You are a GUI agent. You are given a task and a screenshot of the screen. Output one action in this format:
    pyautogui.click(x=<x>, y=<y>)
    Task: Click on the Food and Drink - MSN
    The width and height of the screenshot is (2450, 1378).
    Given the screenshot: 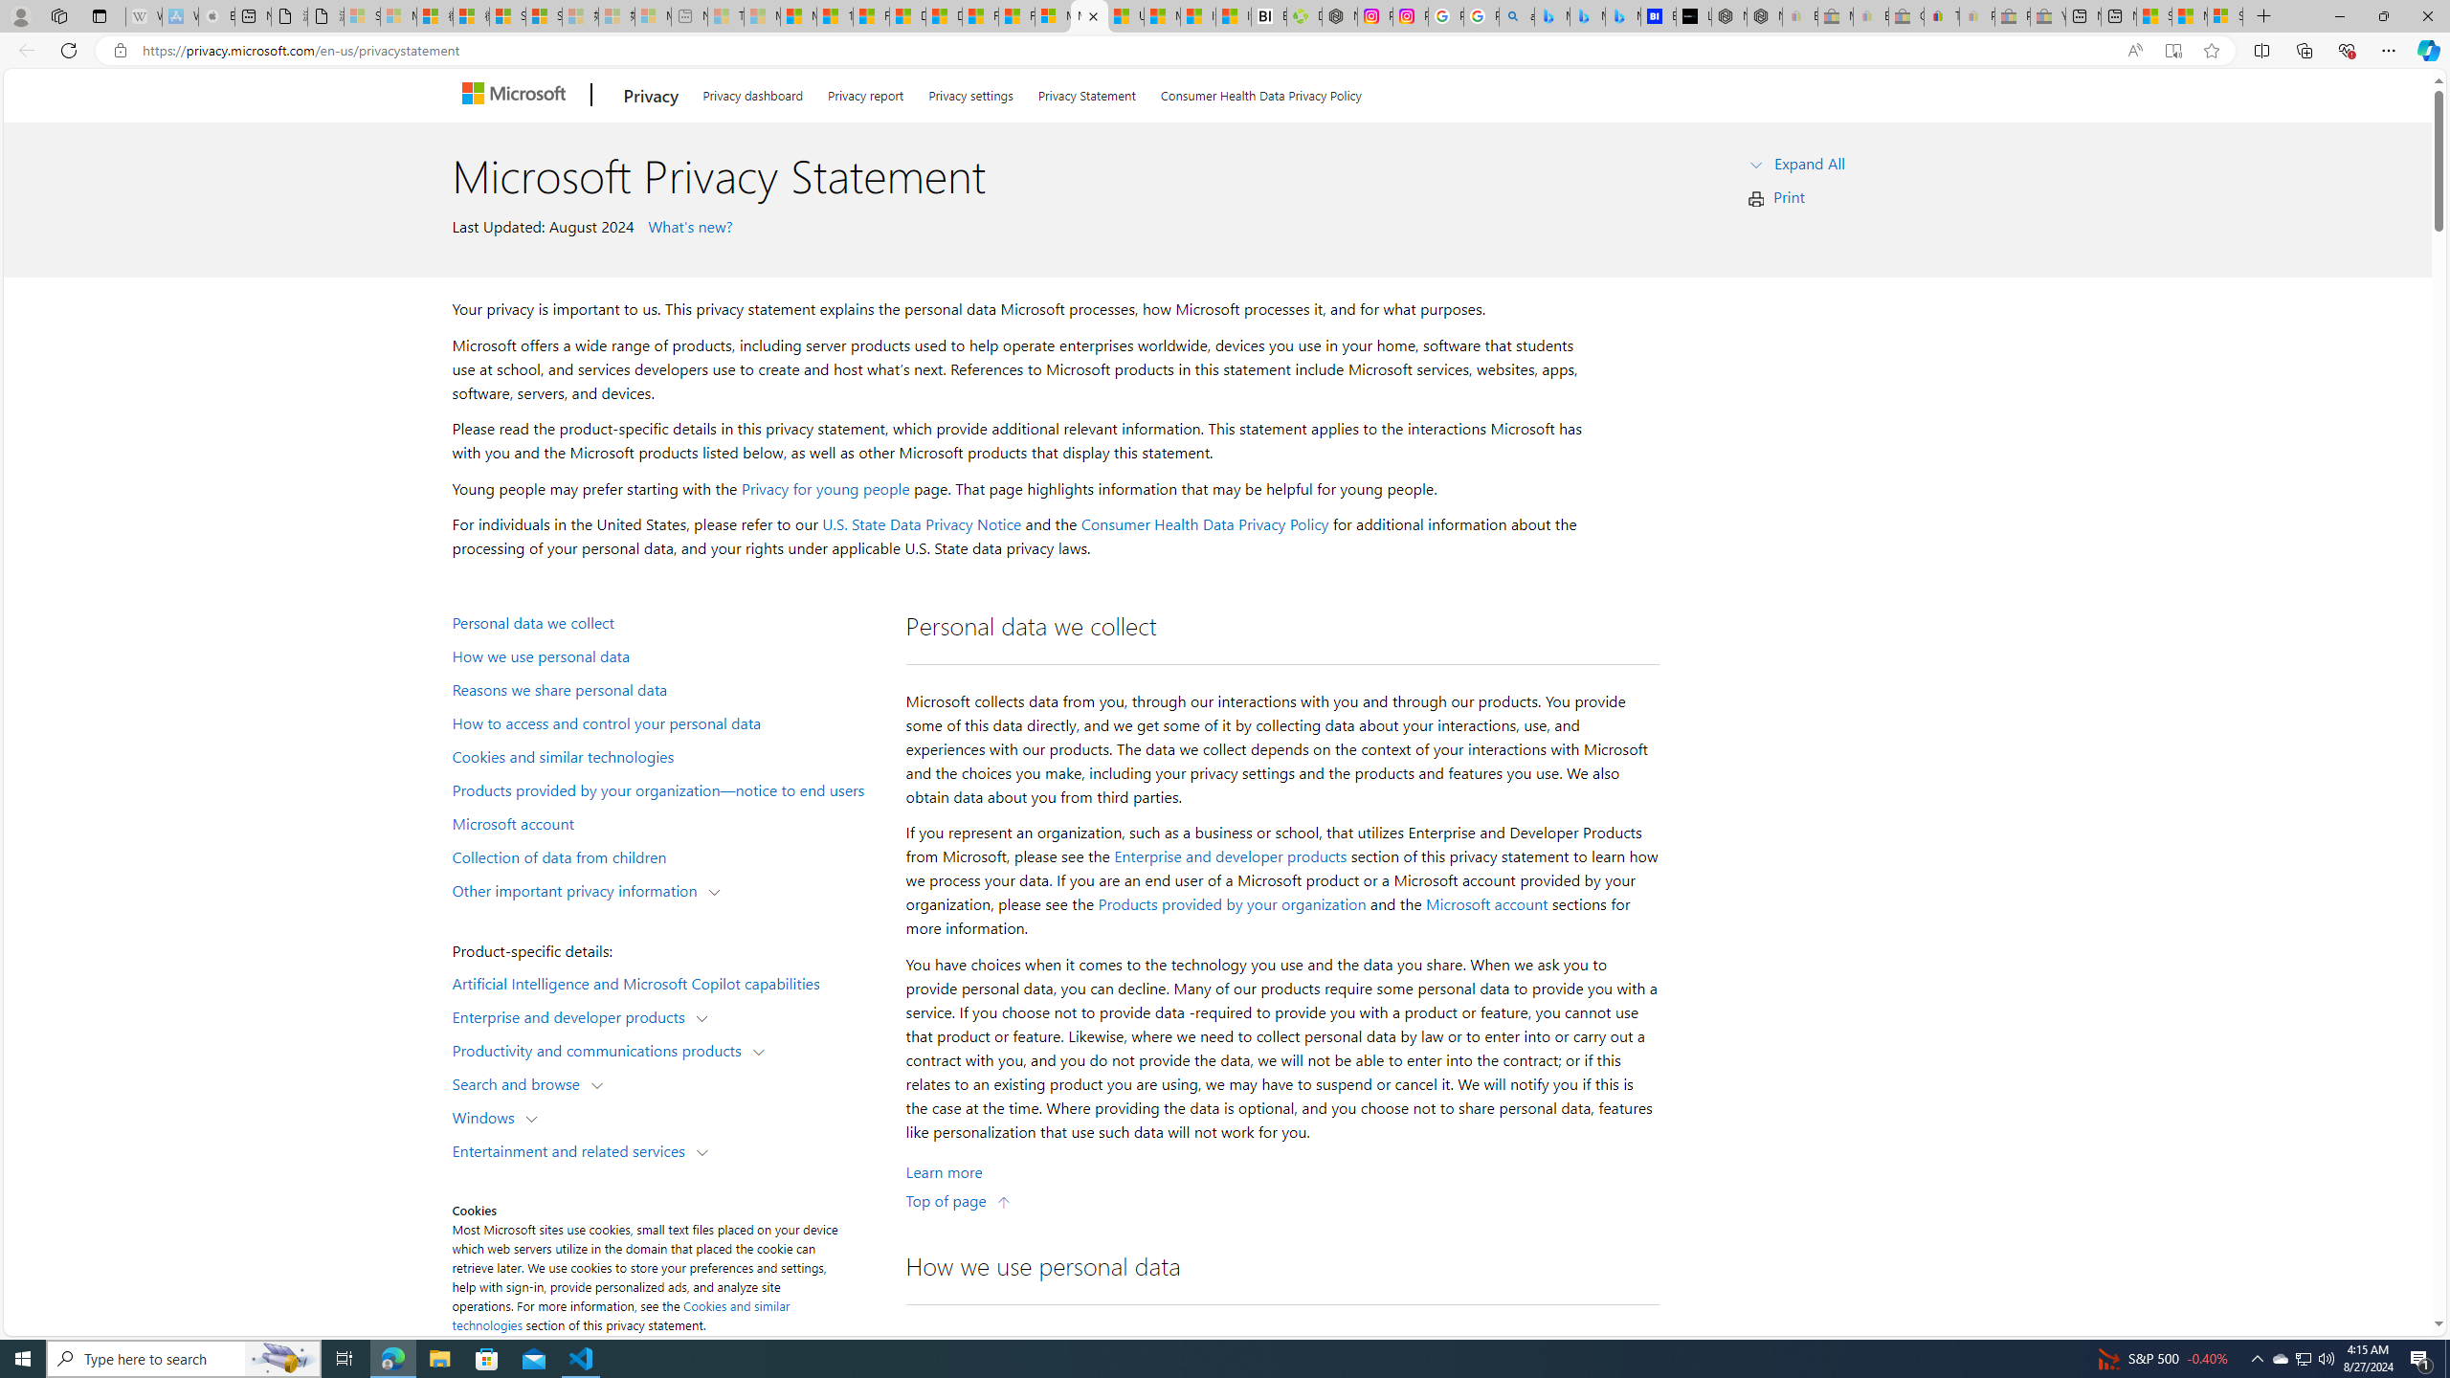 What is the action you would take?
    pyautogui.click(x=871, y=16)
    